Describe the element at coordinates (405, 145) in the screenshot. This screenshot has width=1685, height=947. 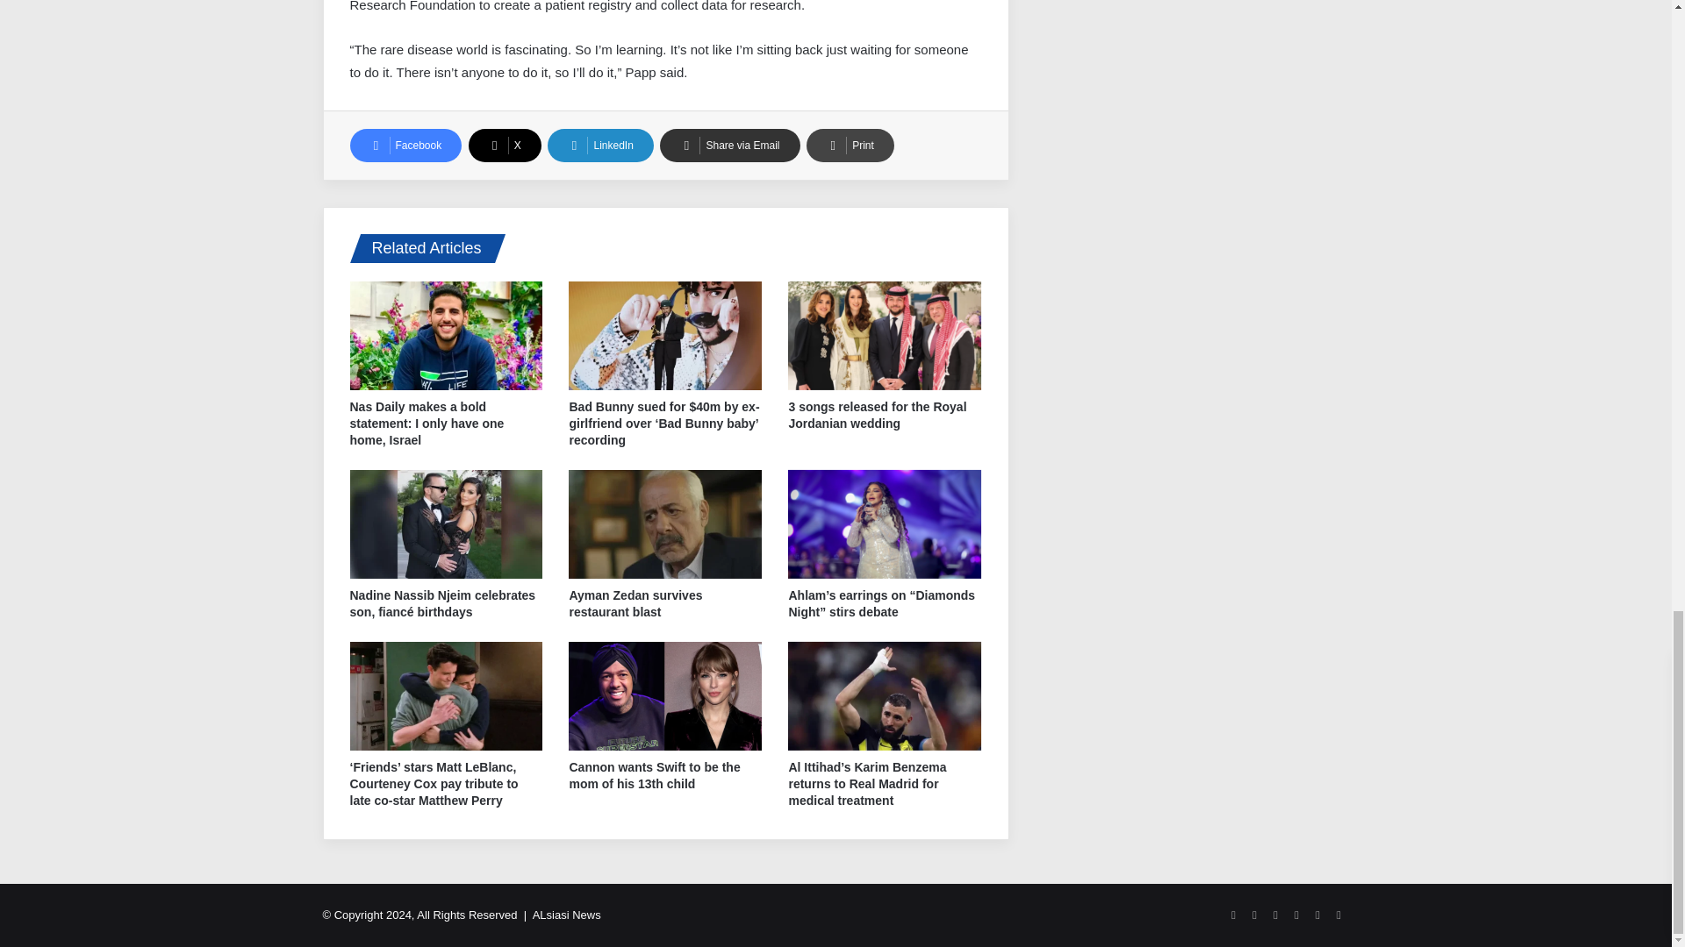
I see `Facebook` at that location.